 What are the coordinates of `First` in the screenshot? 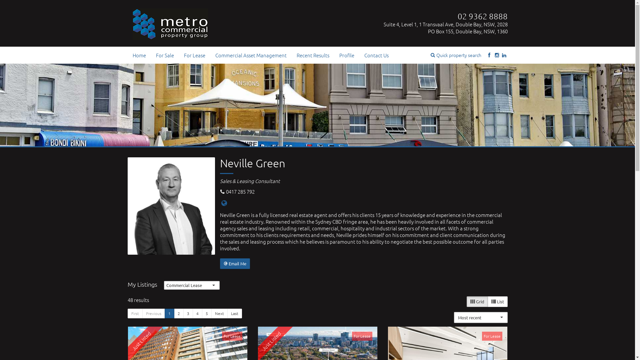 It's located at (135, 313).